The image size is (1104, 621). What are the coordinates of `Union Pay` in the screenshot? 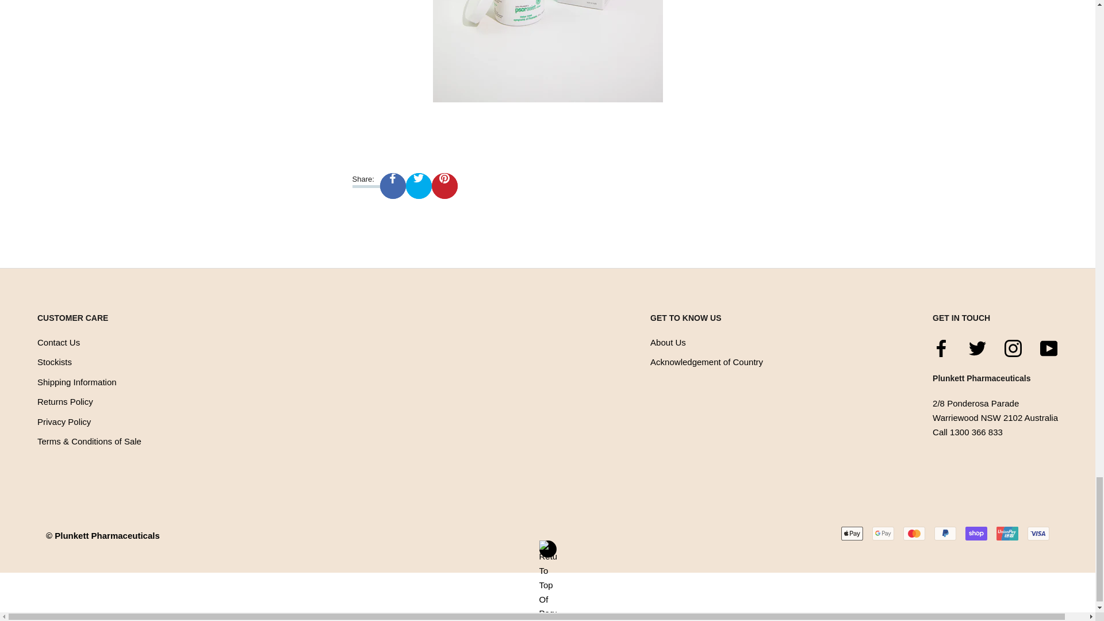 It's located at (1007, 533).